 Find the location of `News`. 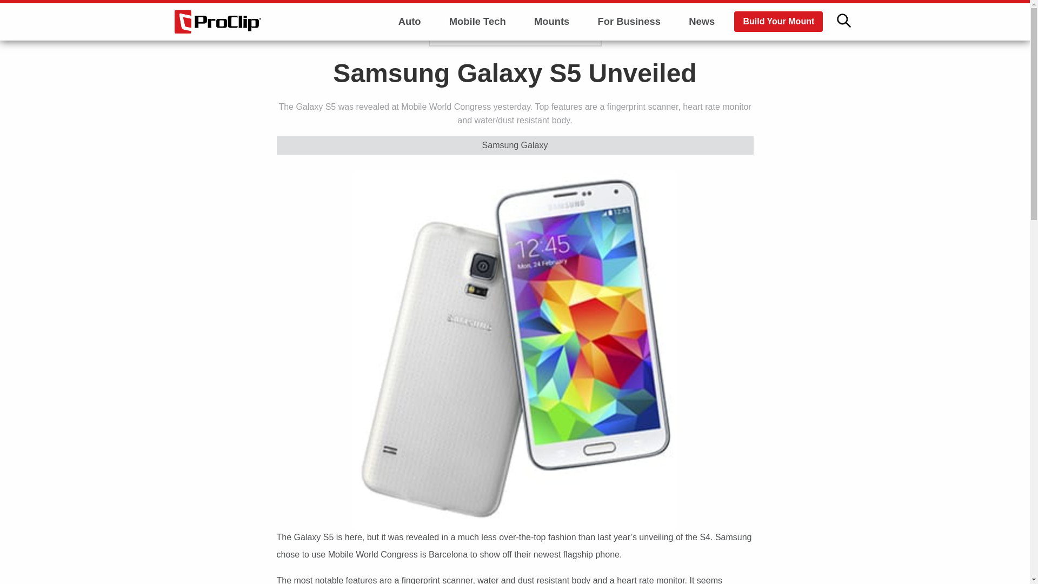

News is located at coordinates (702, 22).